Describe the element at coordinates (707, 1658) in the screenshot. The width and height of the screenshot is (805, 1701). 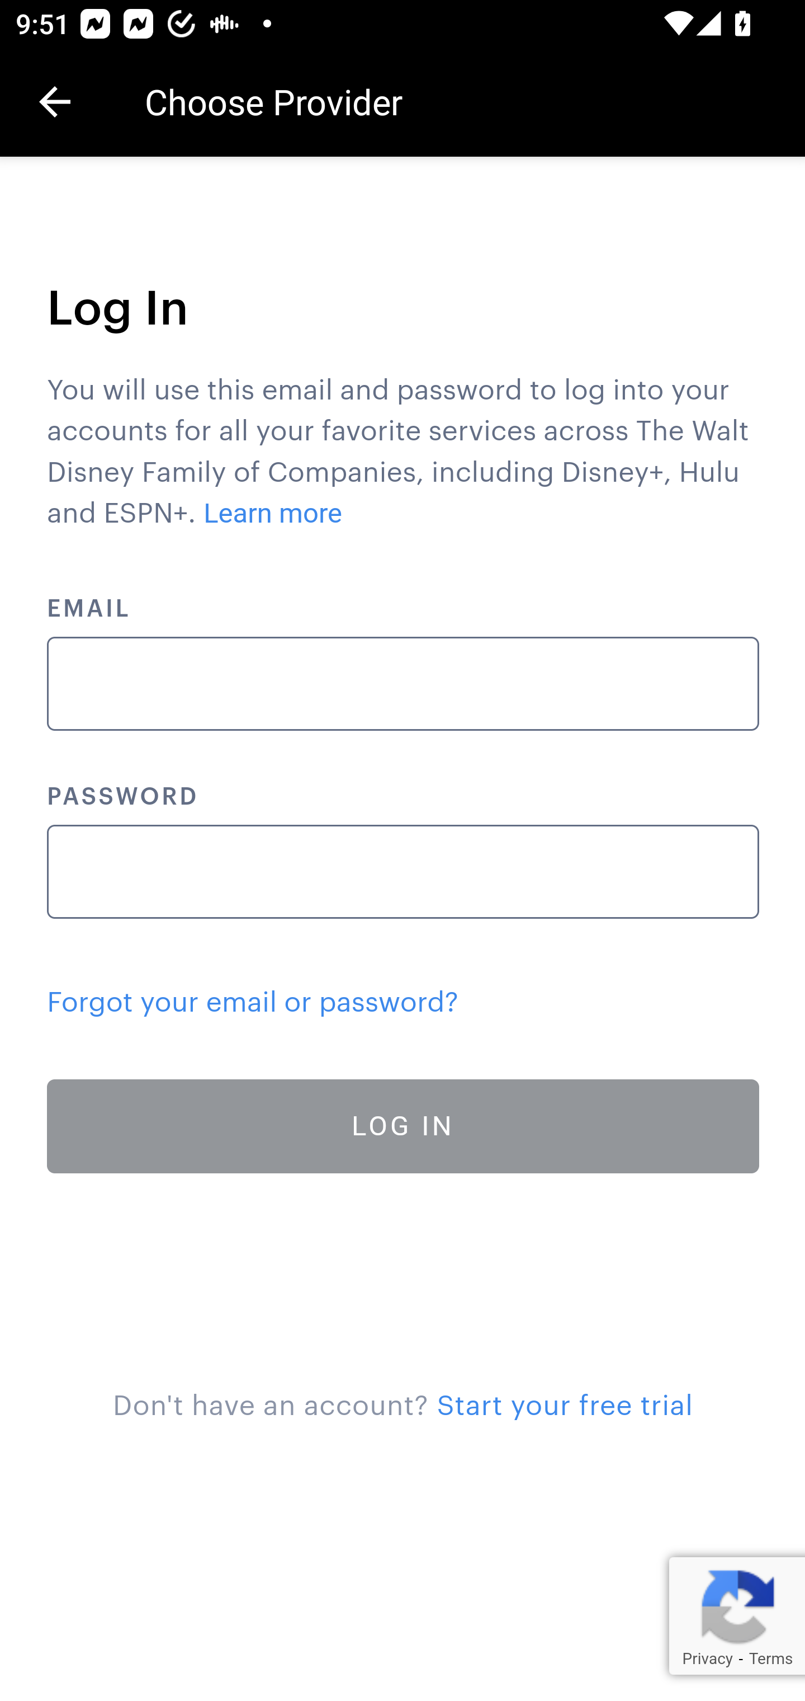
I see `Privacy` at that location.